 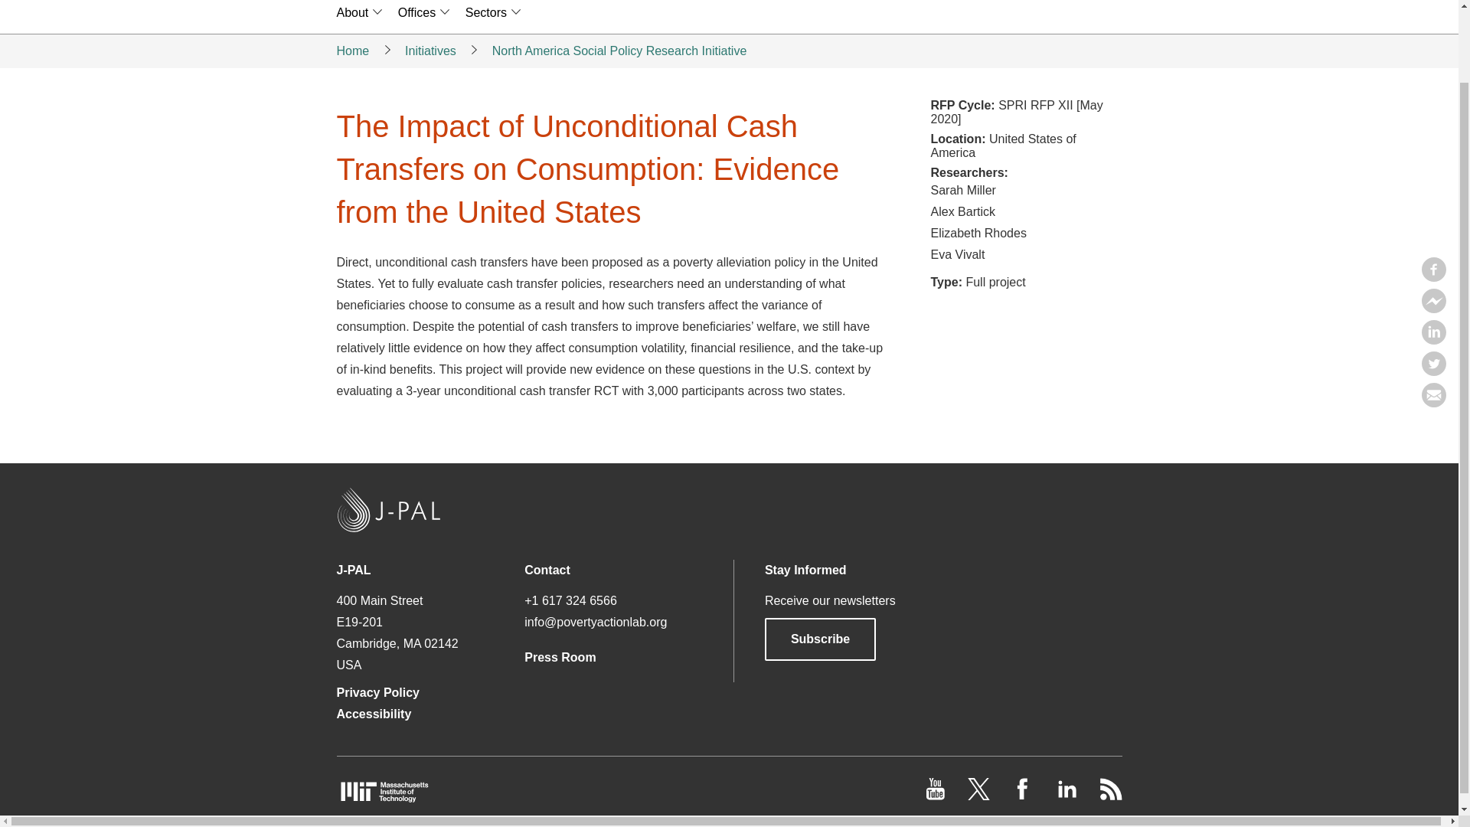 What do you see at coordinates (1433, 225) in the screenshot?
I see `Facebook messenger` at bounding box center [1433, 225].